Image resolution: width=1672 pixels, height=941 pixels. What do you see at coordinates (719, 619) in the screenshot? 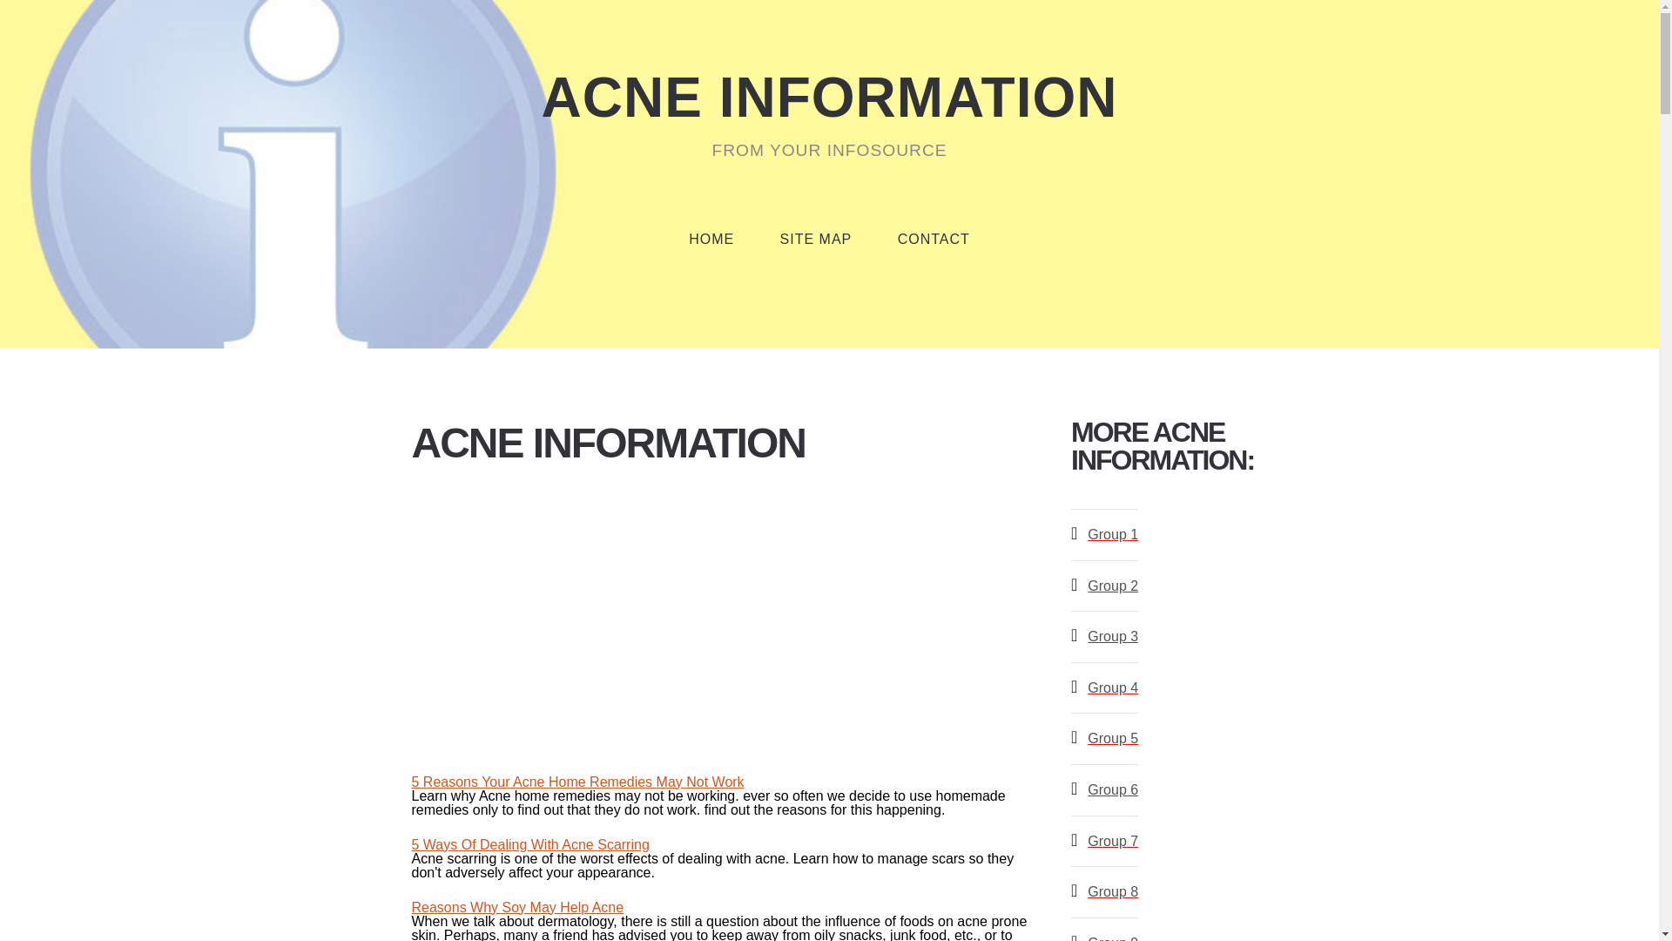
I see `Advertisement` at bounding box center [719, 619].